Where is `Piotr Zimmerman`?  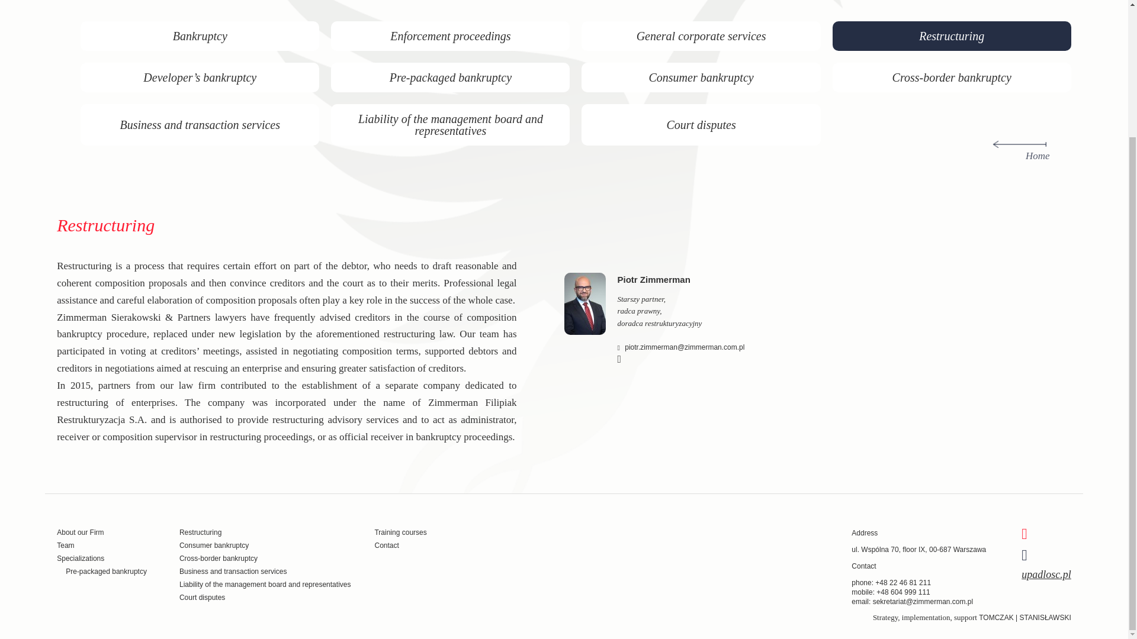
Piotr Zimmerman is located at coordinates (654, 283).